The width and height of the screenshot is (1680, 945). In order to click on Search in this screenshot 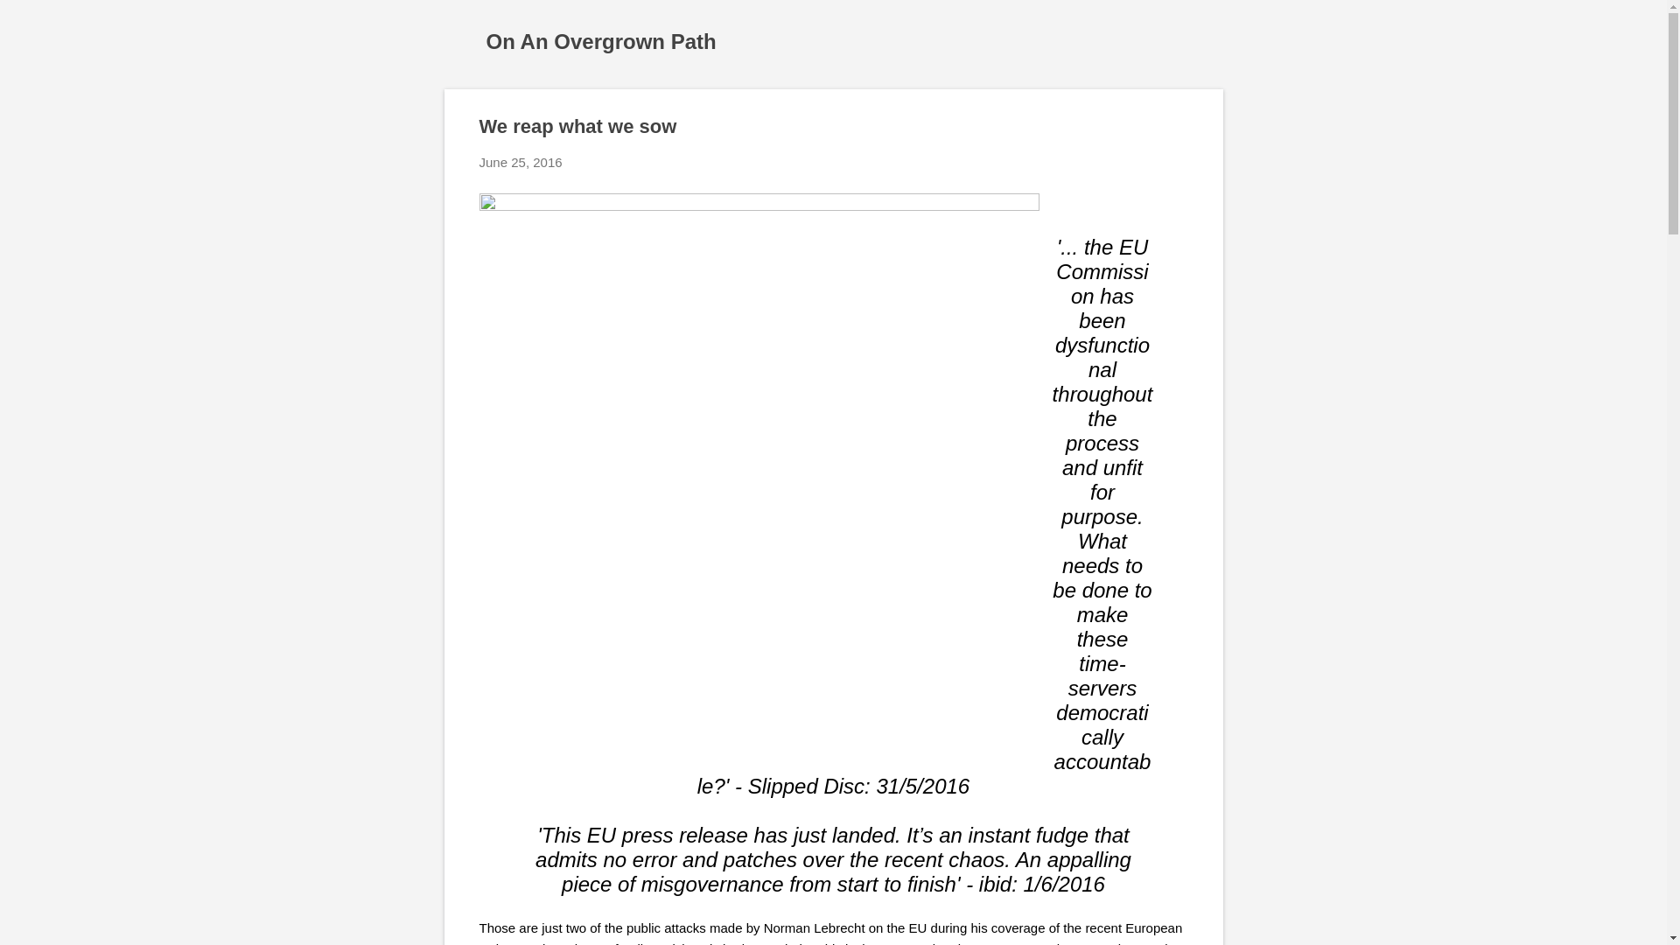, I will do `click(34, 21)`.